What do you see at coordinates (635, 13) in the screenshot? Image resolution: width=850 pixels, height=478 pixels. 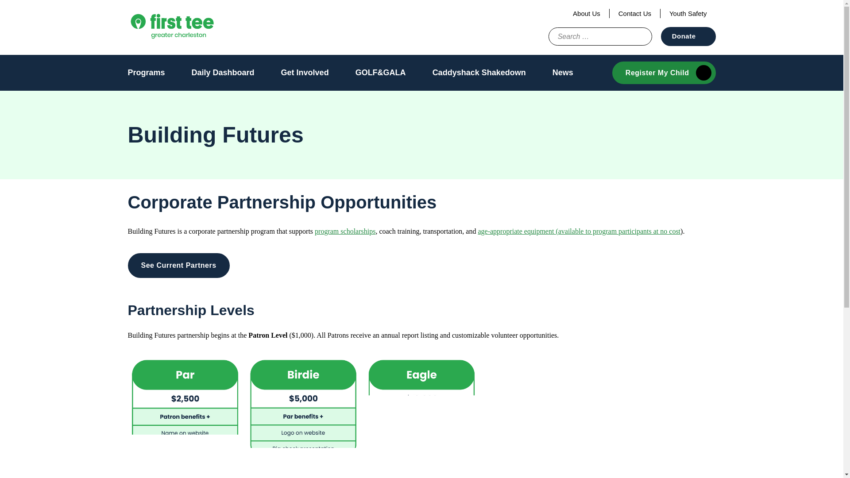 I see `Contact Us` at bounding box center [635, 13].